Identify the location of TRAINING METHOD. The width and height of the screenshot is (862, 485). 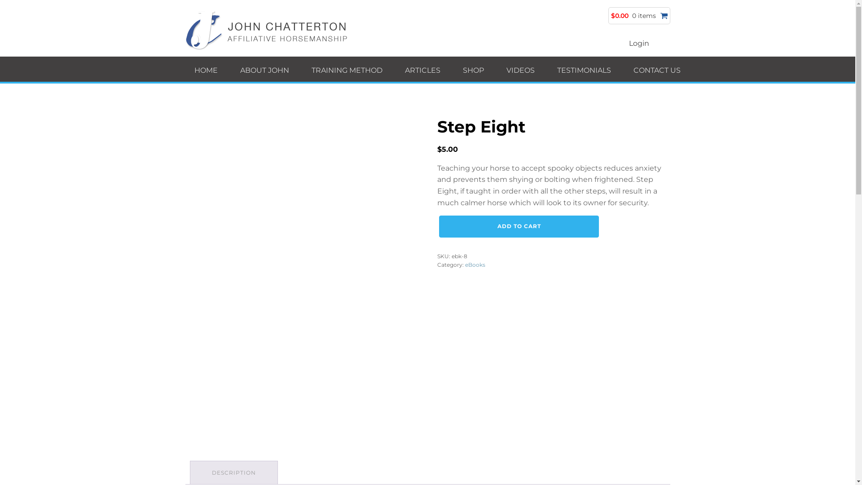
(349, 69).